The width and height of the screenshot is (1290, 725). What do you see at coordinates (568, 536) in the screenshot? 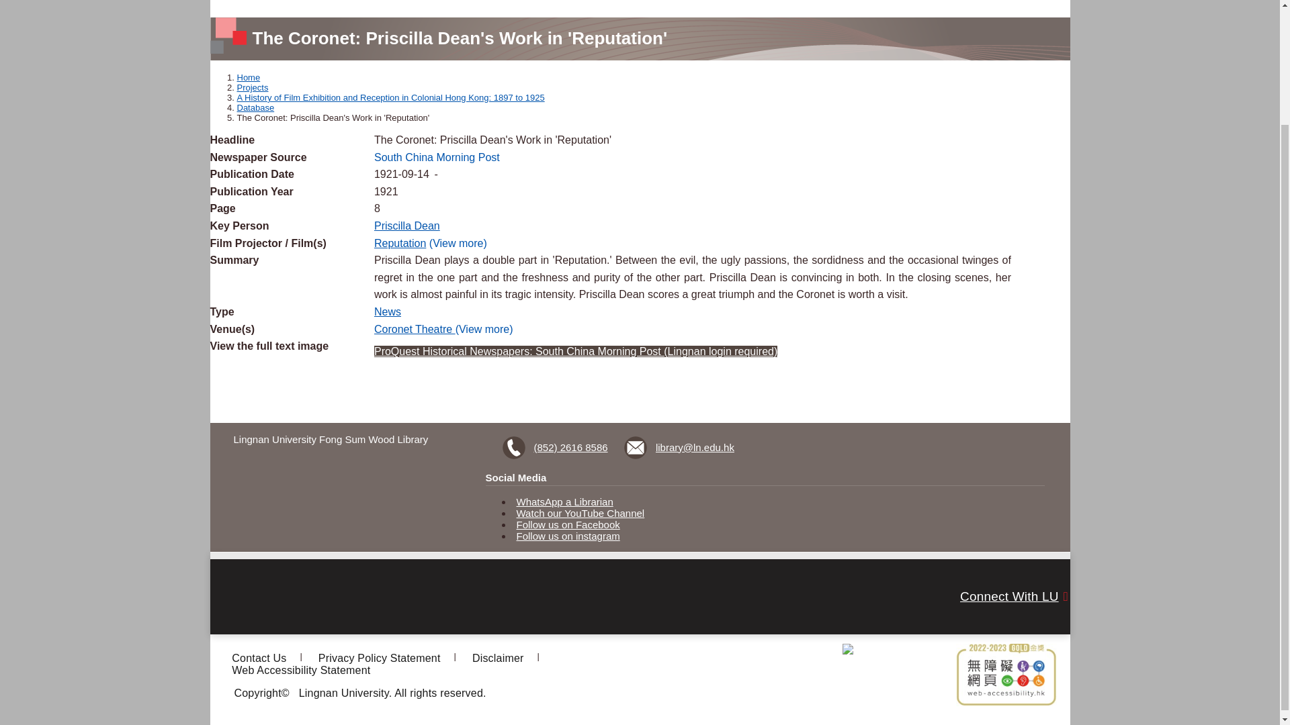
I see `Follow us on instagram` at bounding box center [568, 536].